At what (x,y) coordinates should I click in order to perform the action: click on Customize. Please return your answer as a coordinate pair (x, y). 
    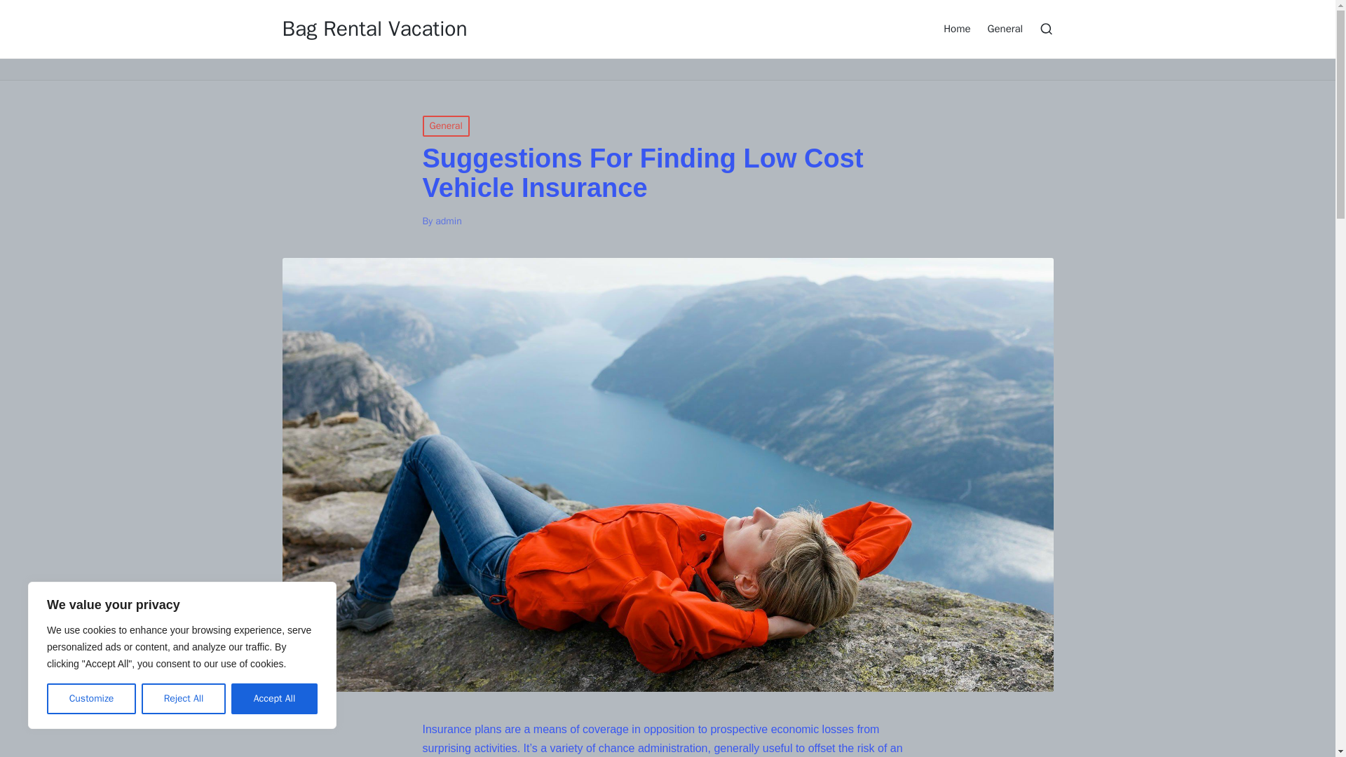
    Looking at the image, I should click on (91, 699).